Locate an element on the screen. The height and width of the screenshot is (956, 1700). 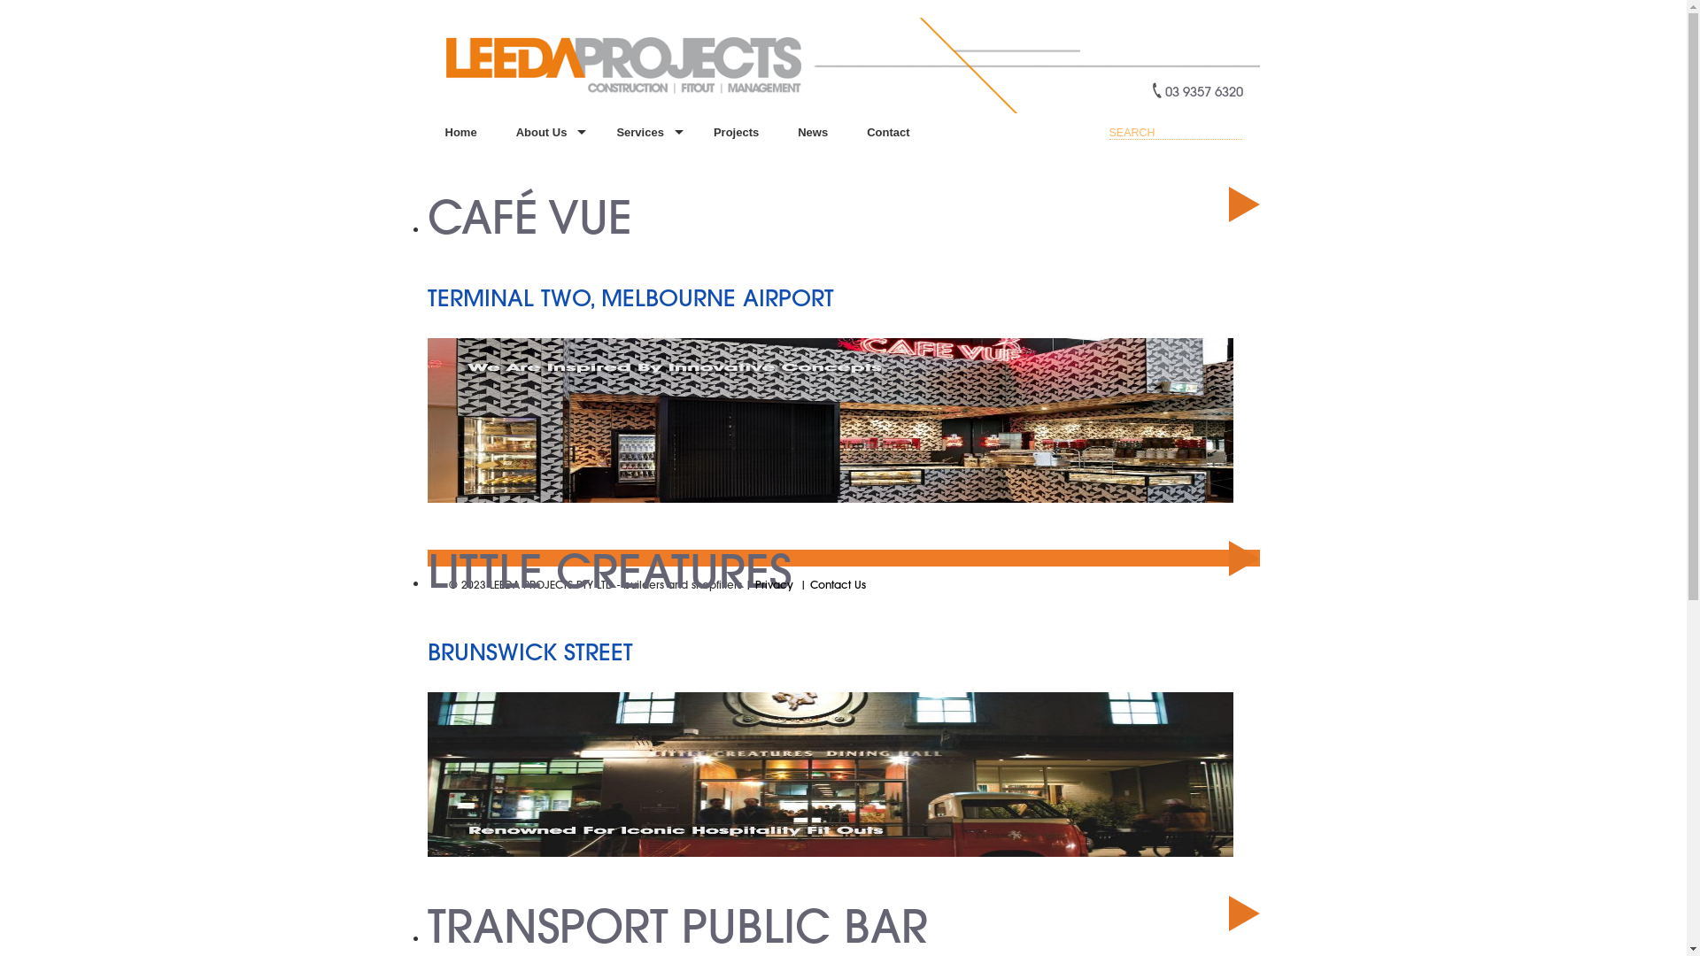
Contact Us is located at coordinates (838, 584).